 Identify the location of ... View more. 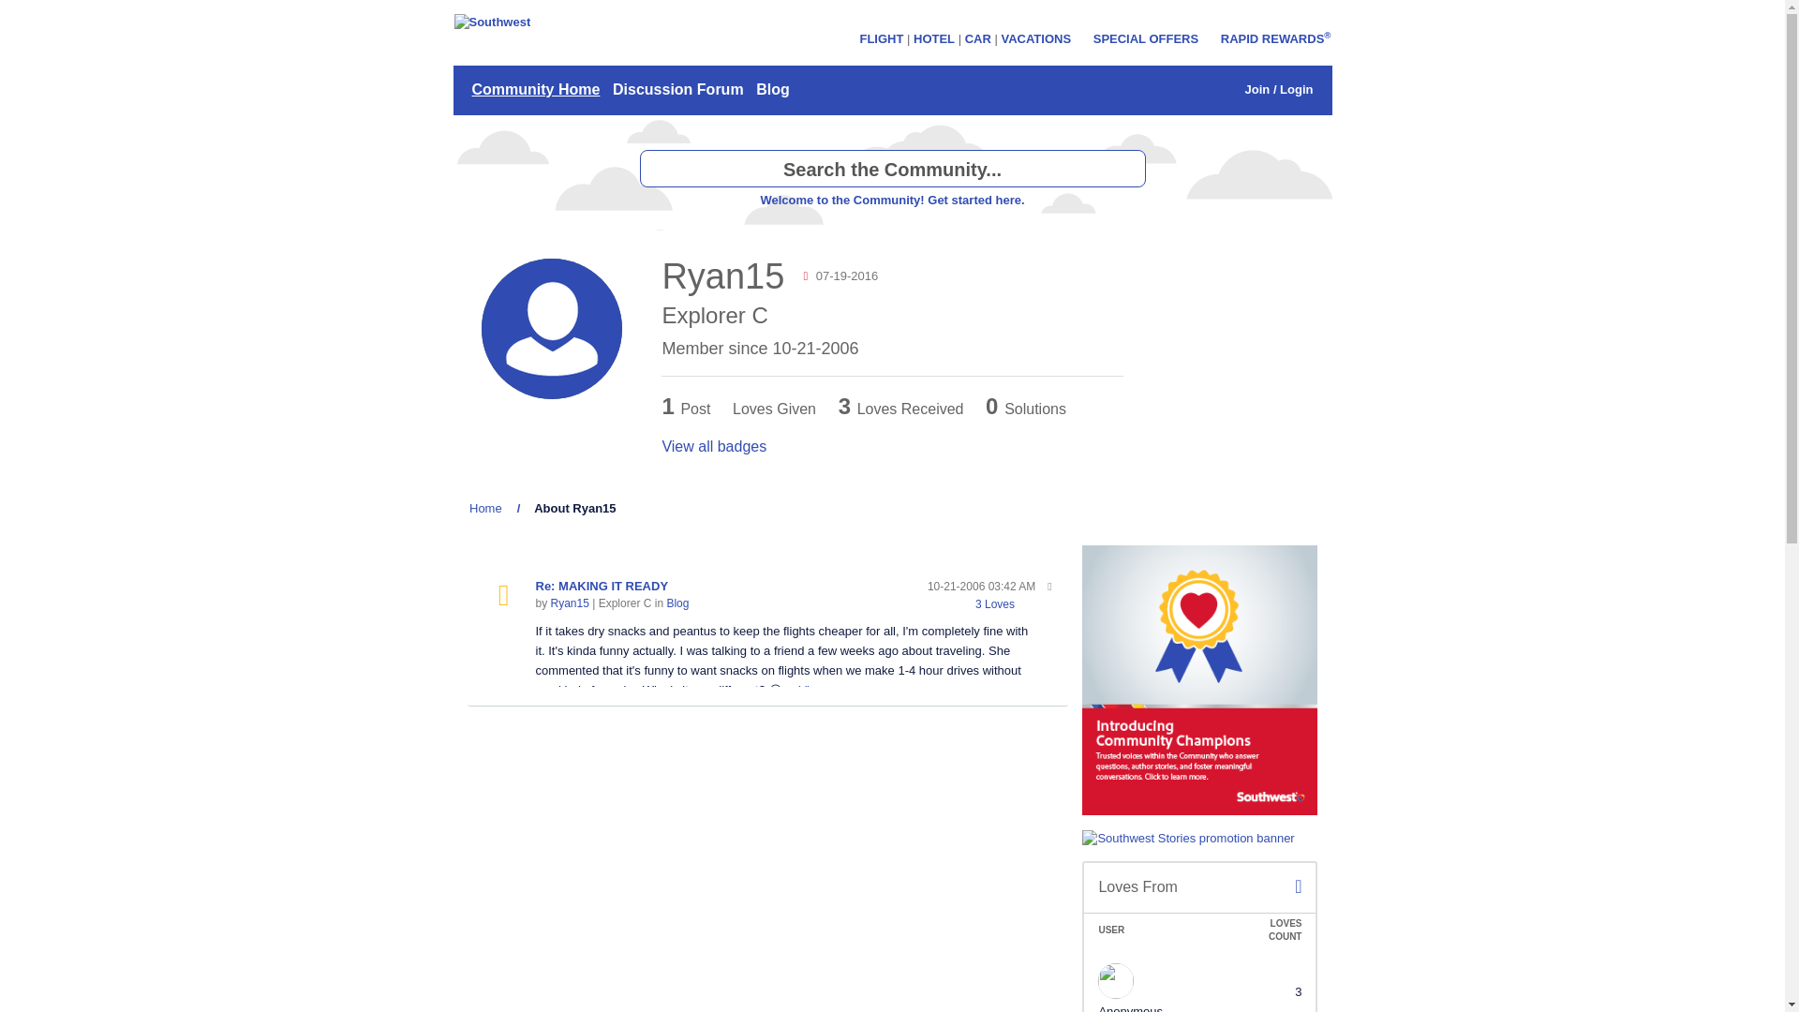
(820, 690).